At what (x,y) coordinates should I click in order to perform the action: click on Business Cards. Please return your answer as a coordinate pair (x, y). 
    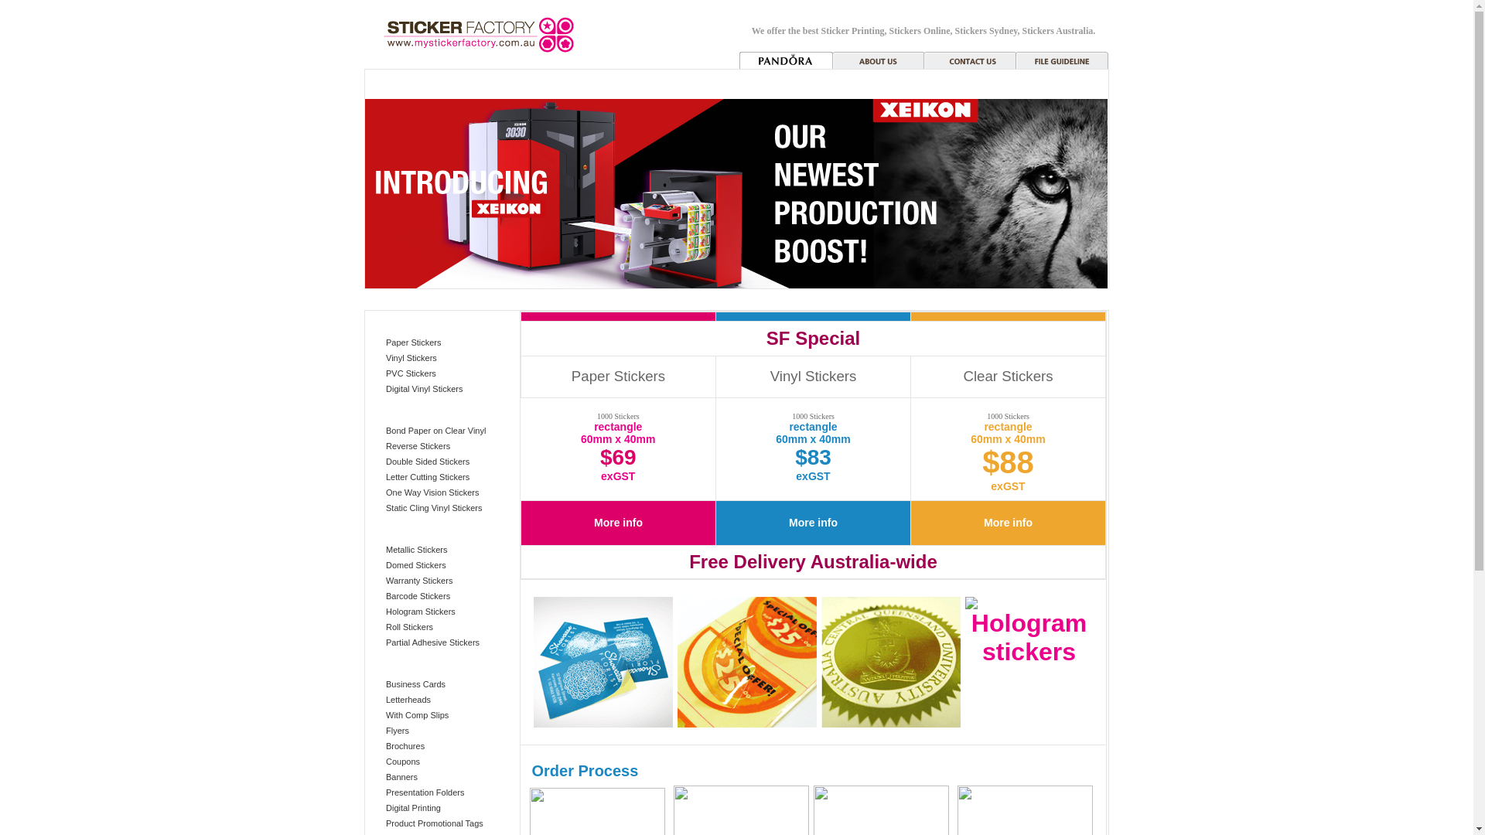
    Looking at the image, I should click on (416, 684).